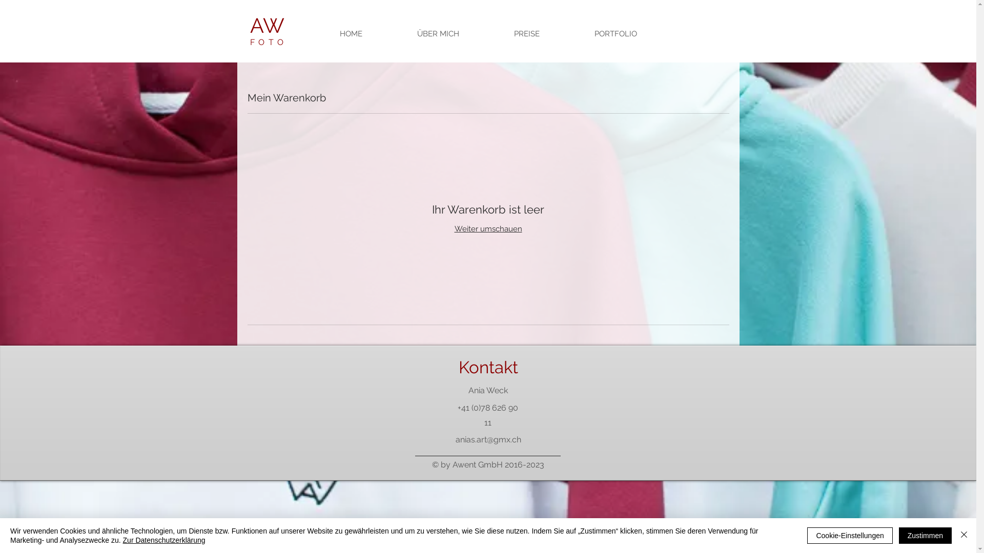  I want to click on Ania Weck, so click(488, 391).